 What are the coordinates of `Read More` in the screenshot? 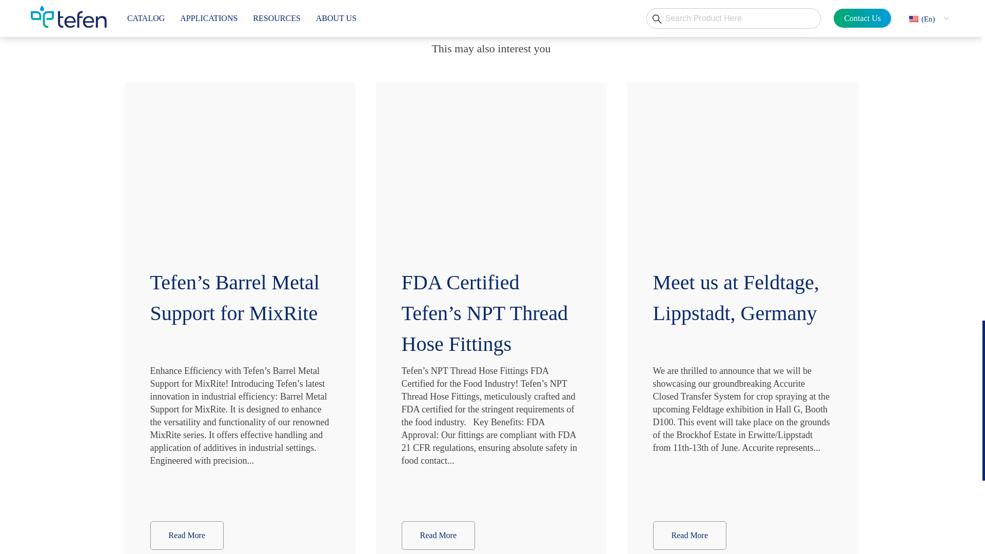 It's located at (689, 536).